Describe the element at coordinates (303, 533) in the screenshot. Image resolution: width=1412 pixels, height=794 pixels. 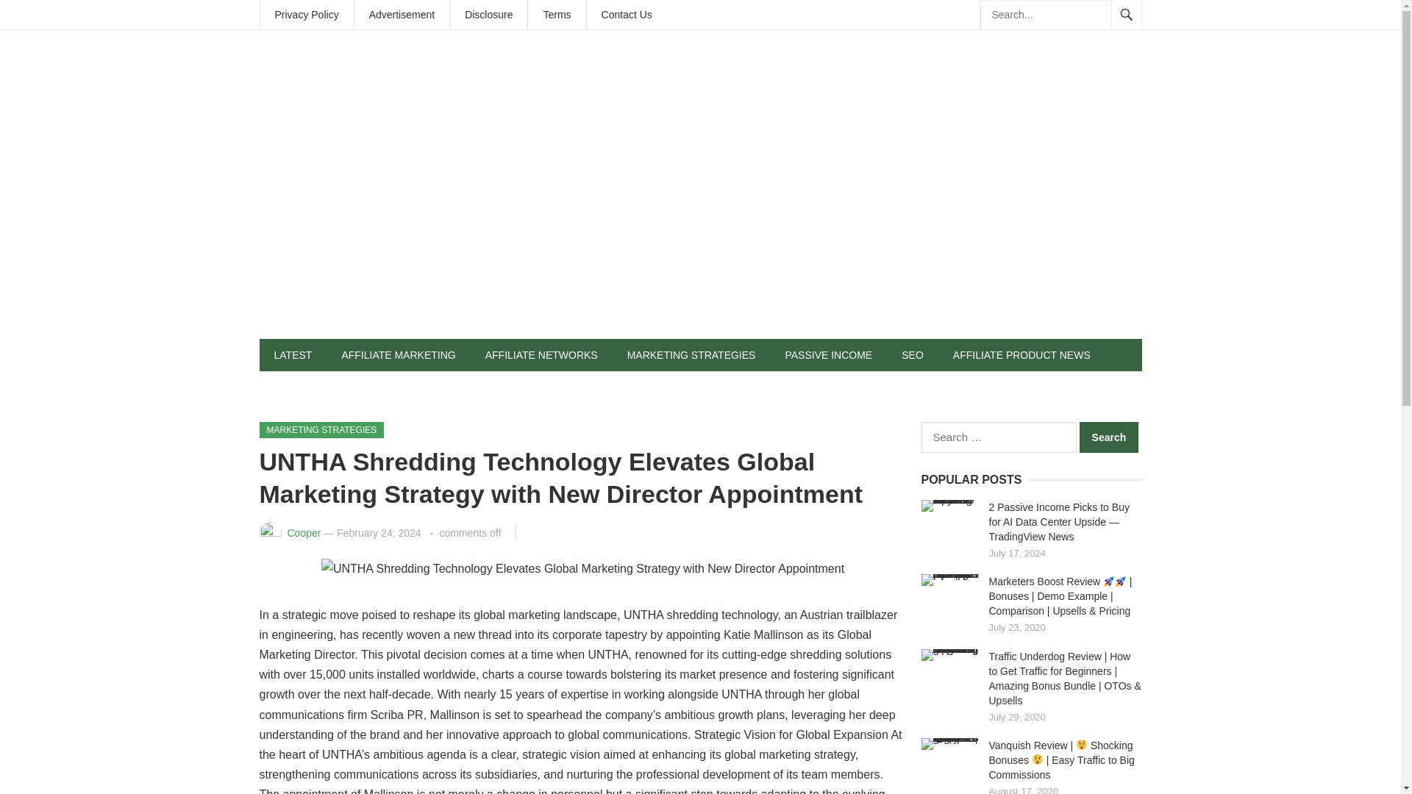
I see `Cooper` at that location.